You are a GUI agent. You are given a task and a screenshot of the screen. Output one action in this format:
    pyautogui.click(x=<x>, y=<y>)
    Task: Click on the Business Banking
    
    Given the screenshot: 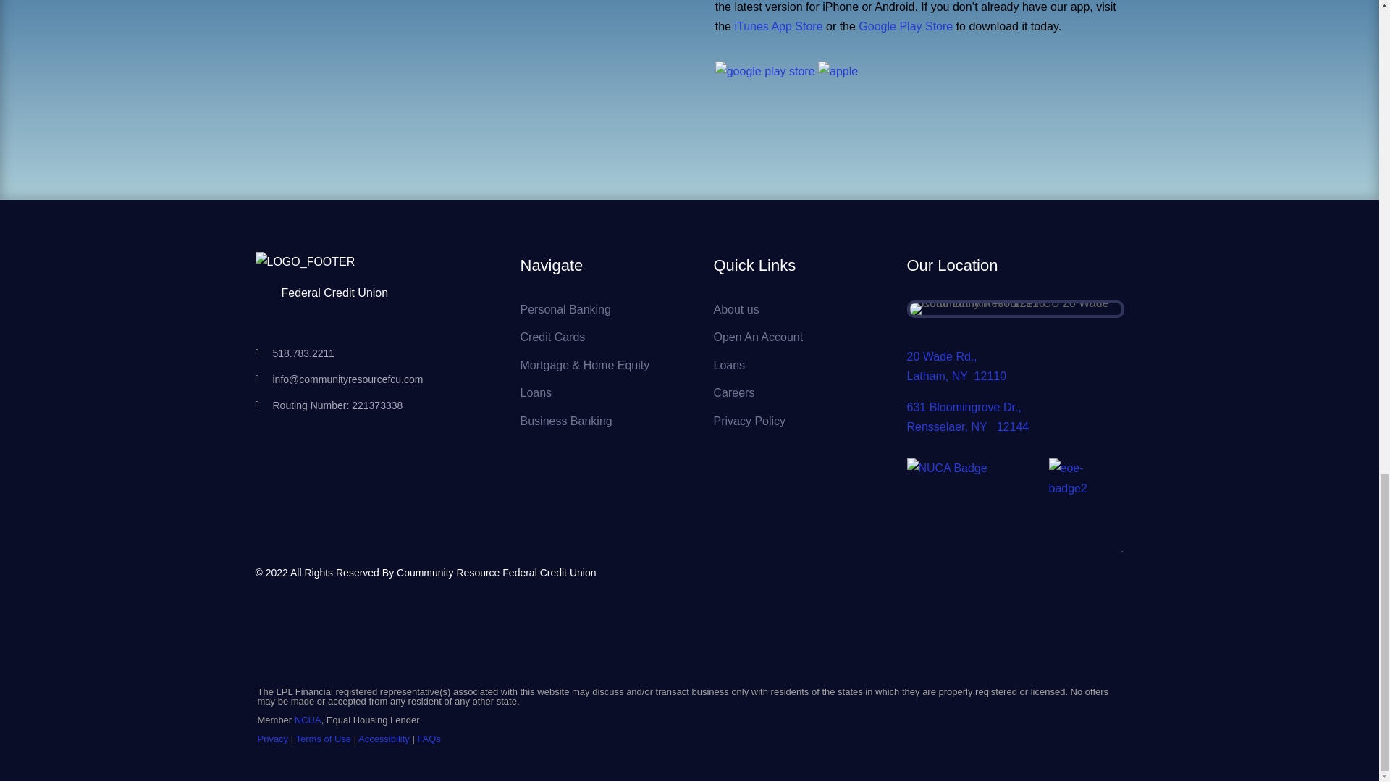 What is the action you would take?
    pyautogui.click(x=565, y=421)
    